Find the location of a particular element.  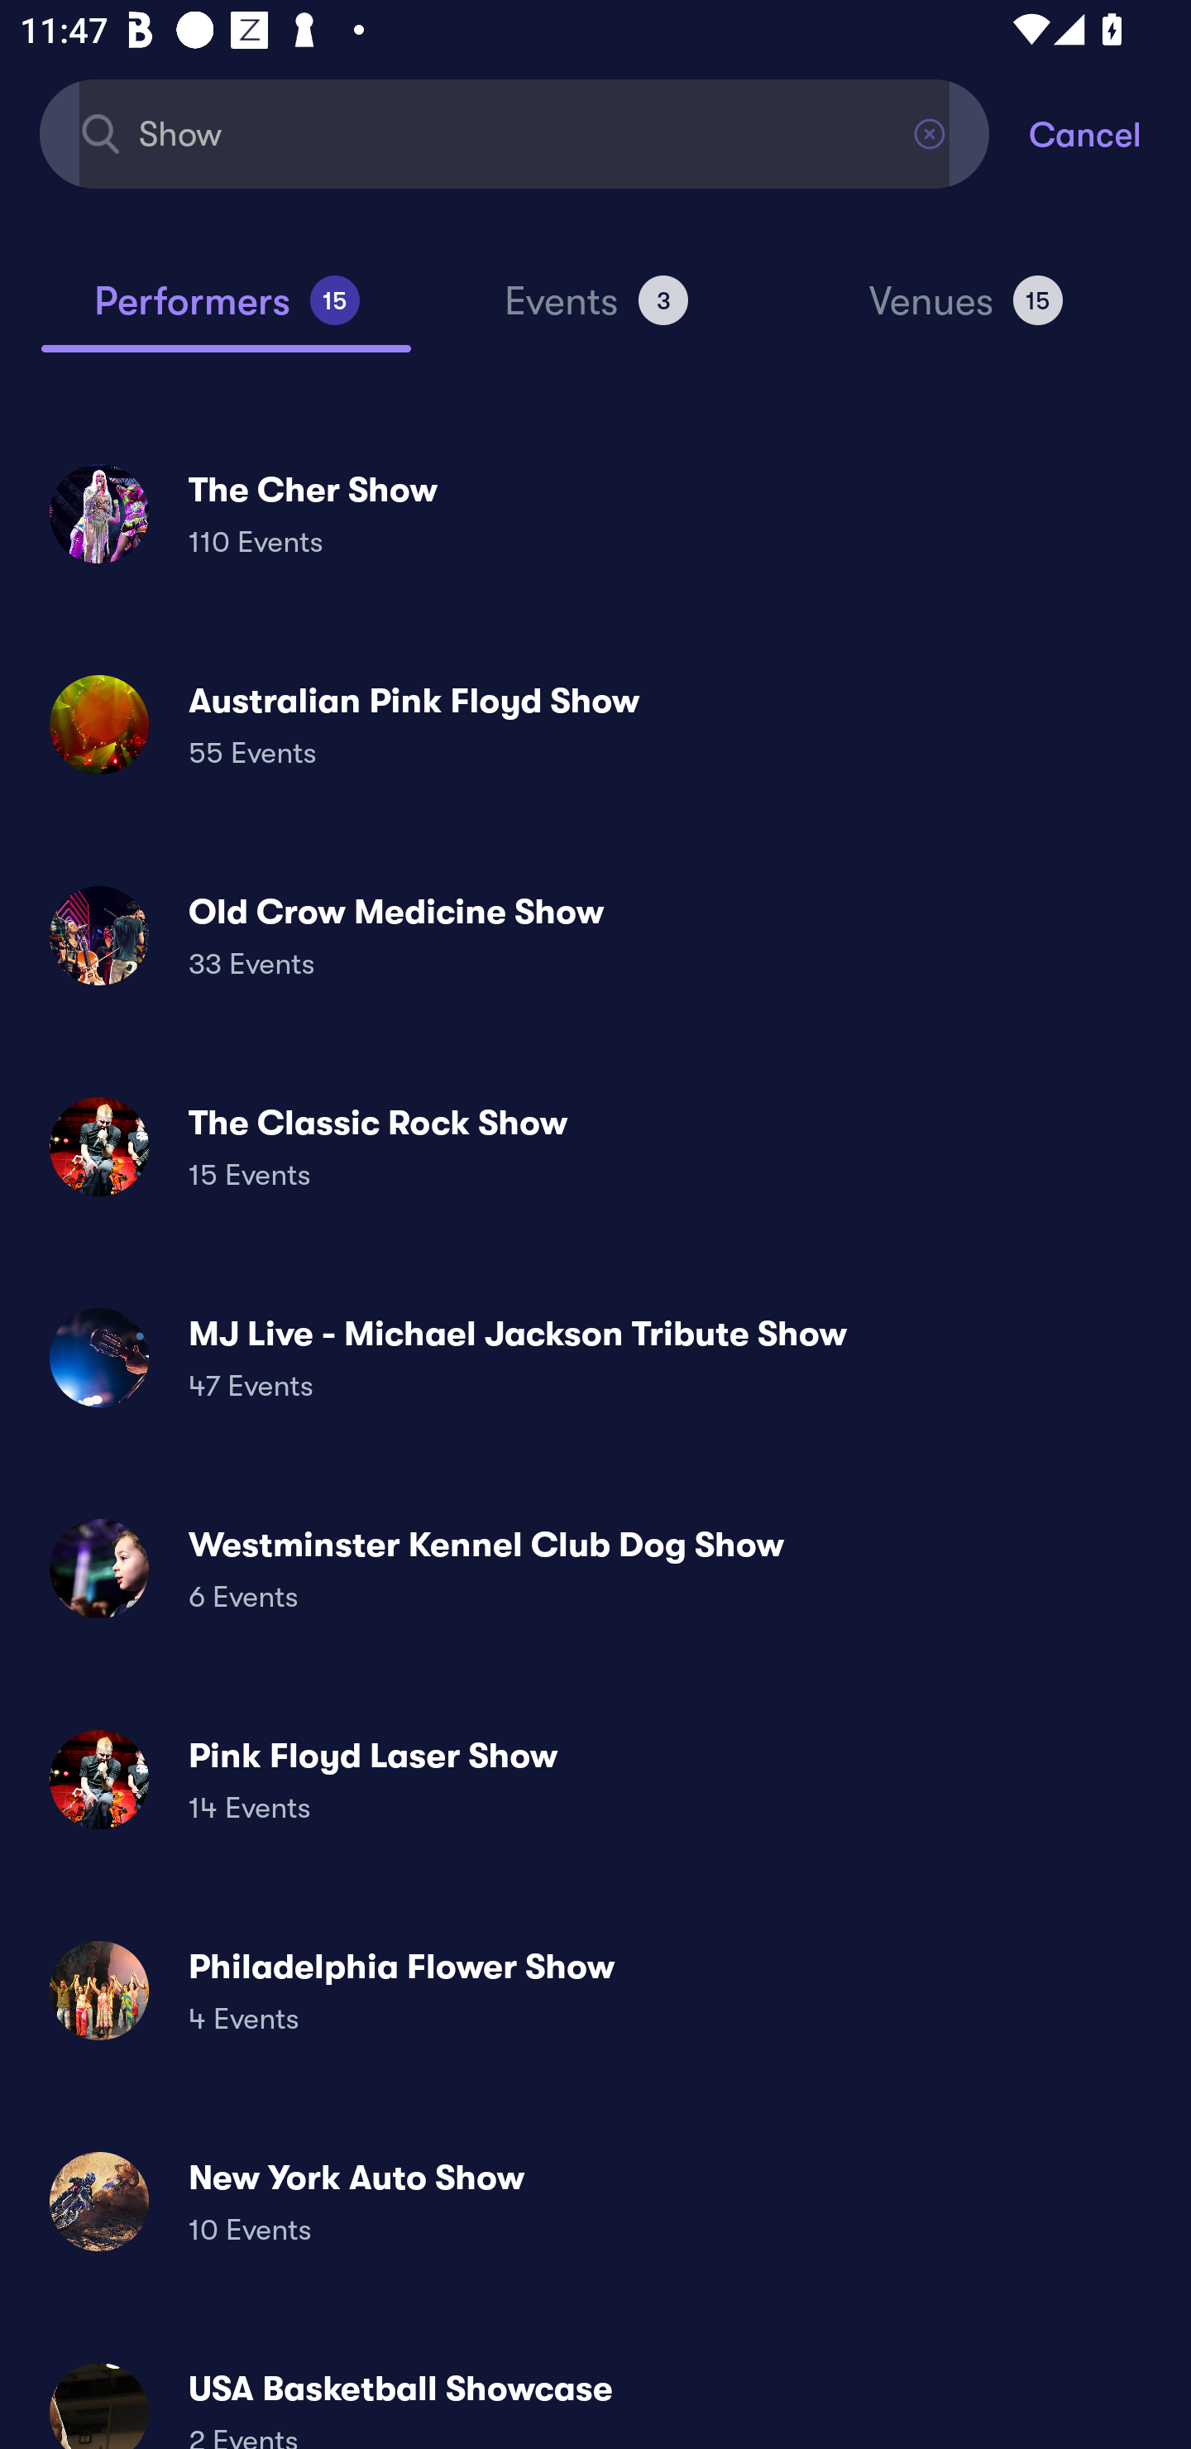

Cancel is located at coordinates (1110, 132).